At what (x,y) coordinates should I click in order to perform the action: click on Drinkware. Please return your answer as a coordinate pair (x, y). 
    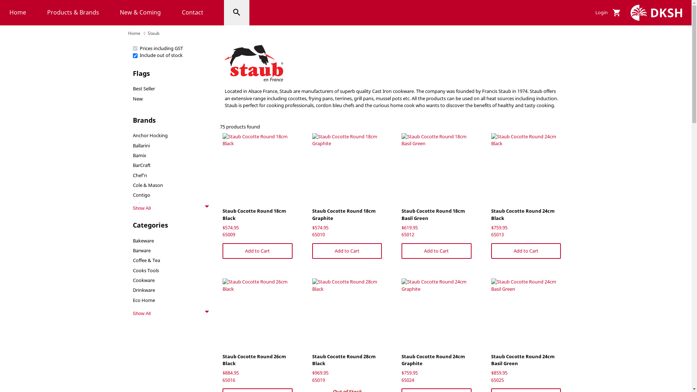
    Looking at the image, I should click on (144, 290).